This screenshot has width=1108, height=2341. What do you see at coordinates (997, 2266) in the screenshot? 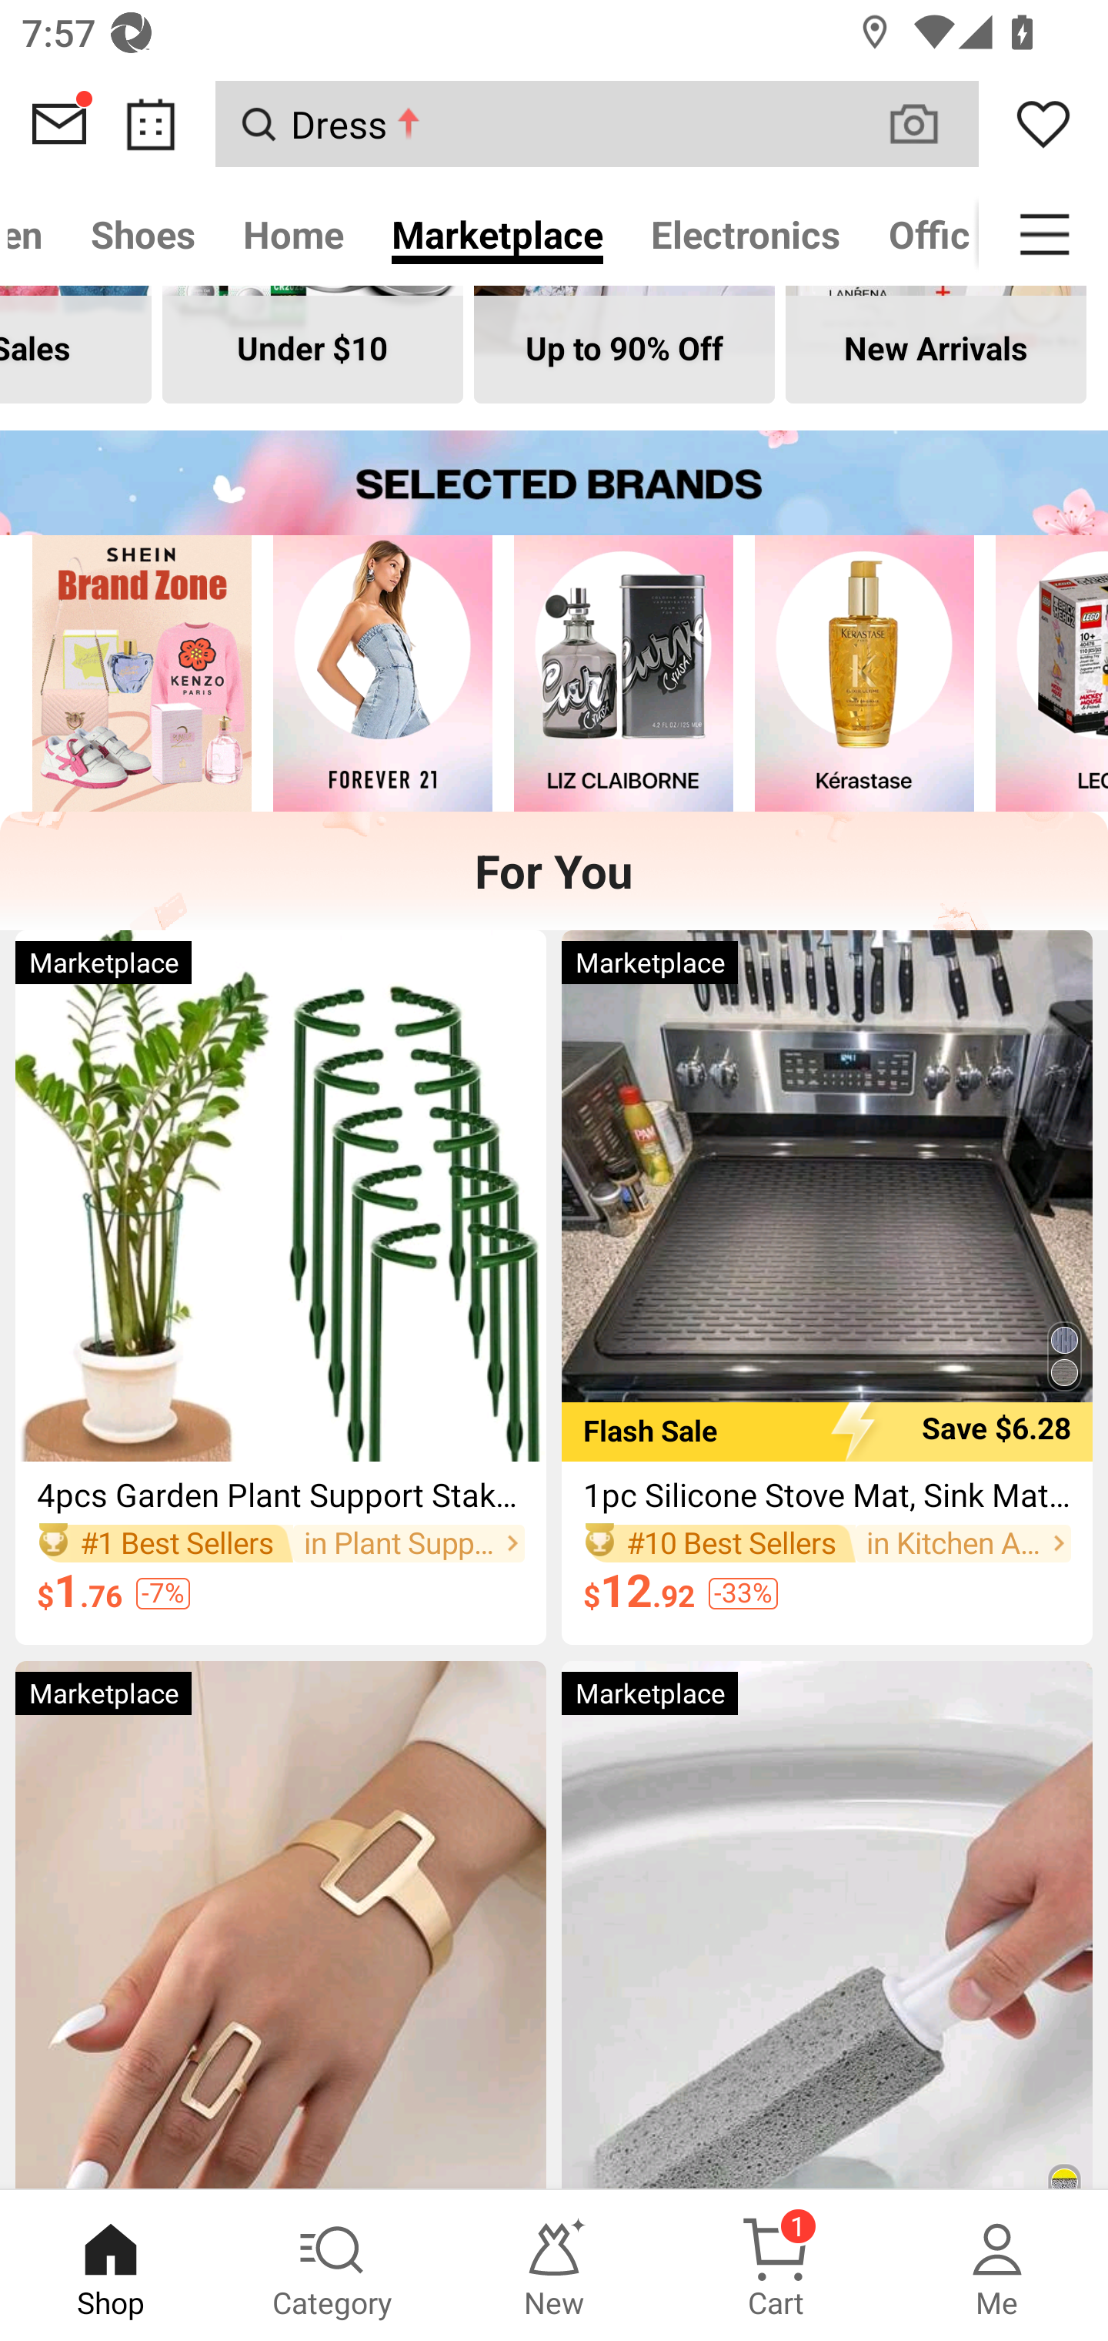
I see `Me` at bounding box center [997, 2266].